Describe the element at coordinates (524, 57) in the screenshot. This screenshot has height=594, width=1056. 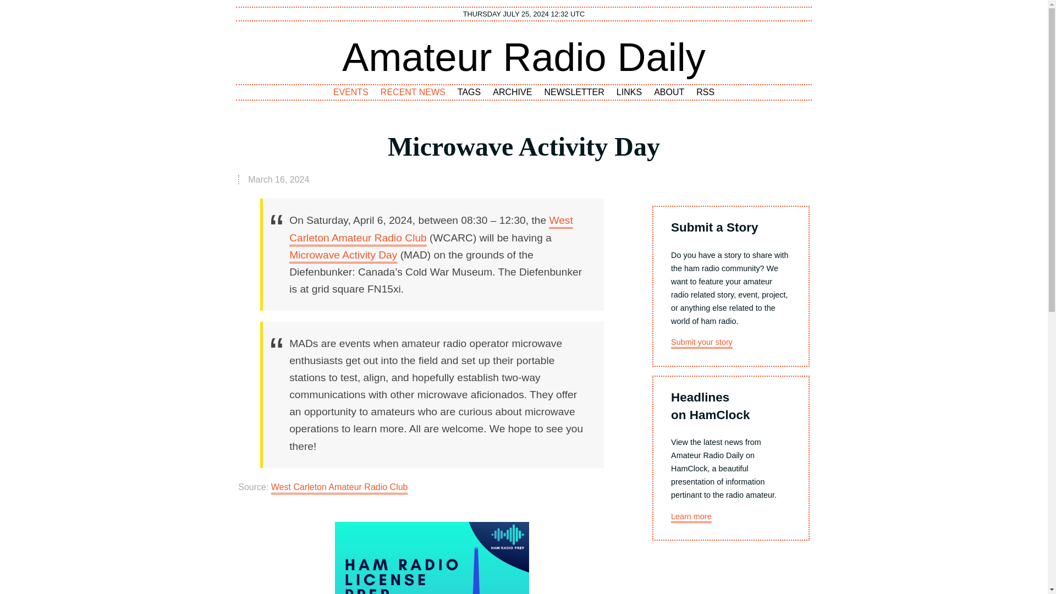
I see `Amateur Radio Daily` at that location.